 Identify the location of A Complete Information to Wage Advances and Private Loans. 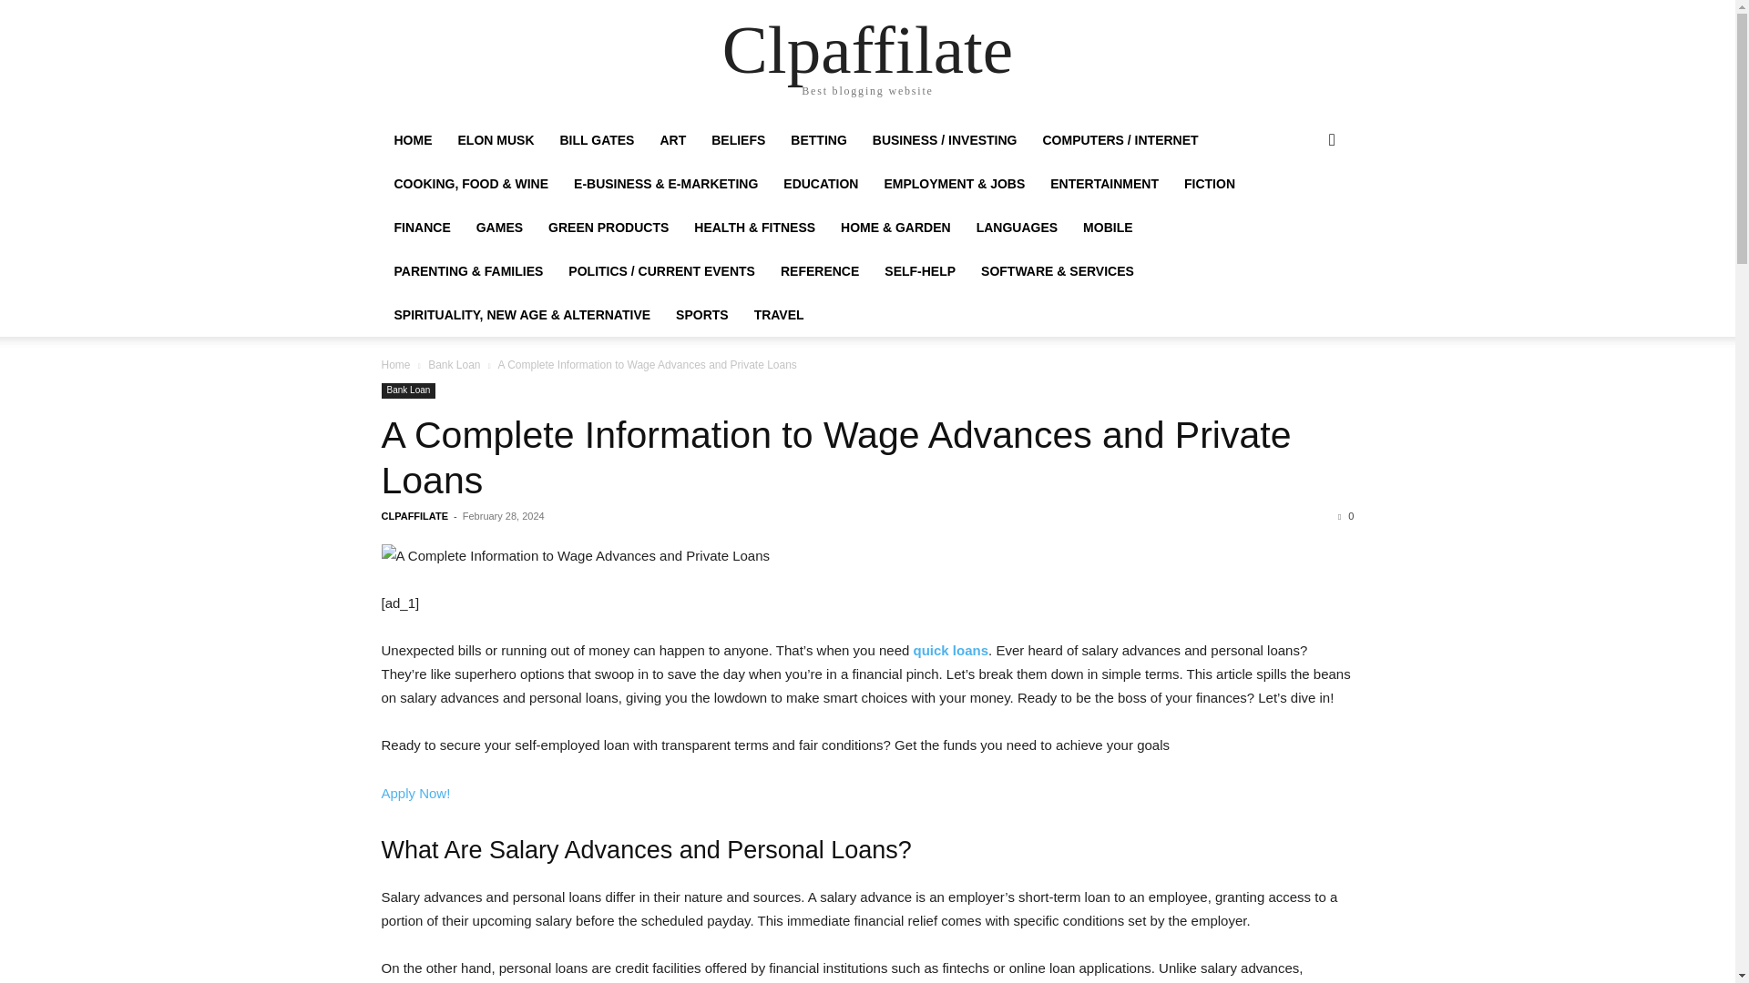
(835, 457).